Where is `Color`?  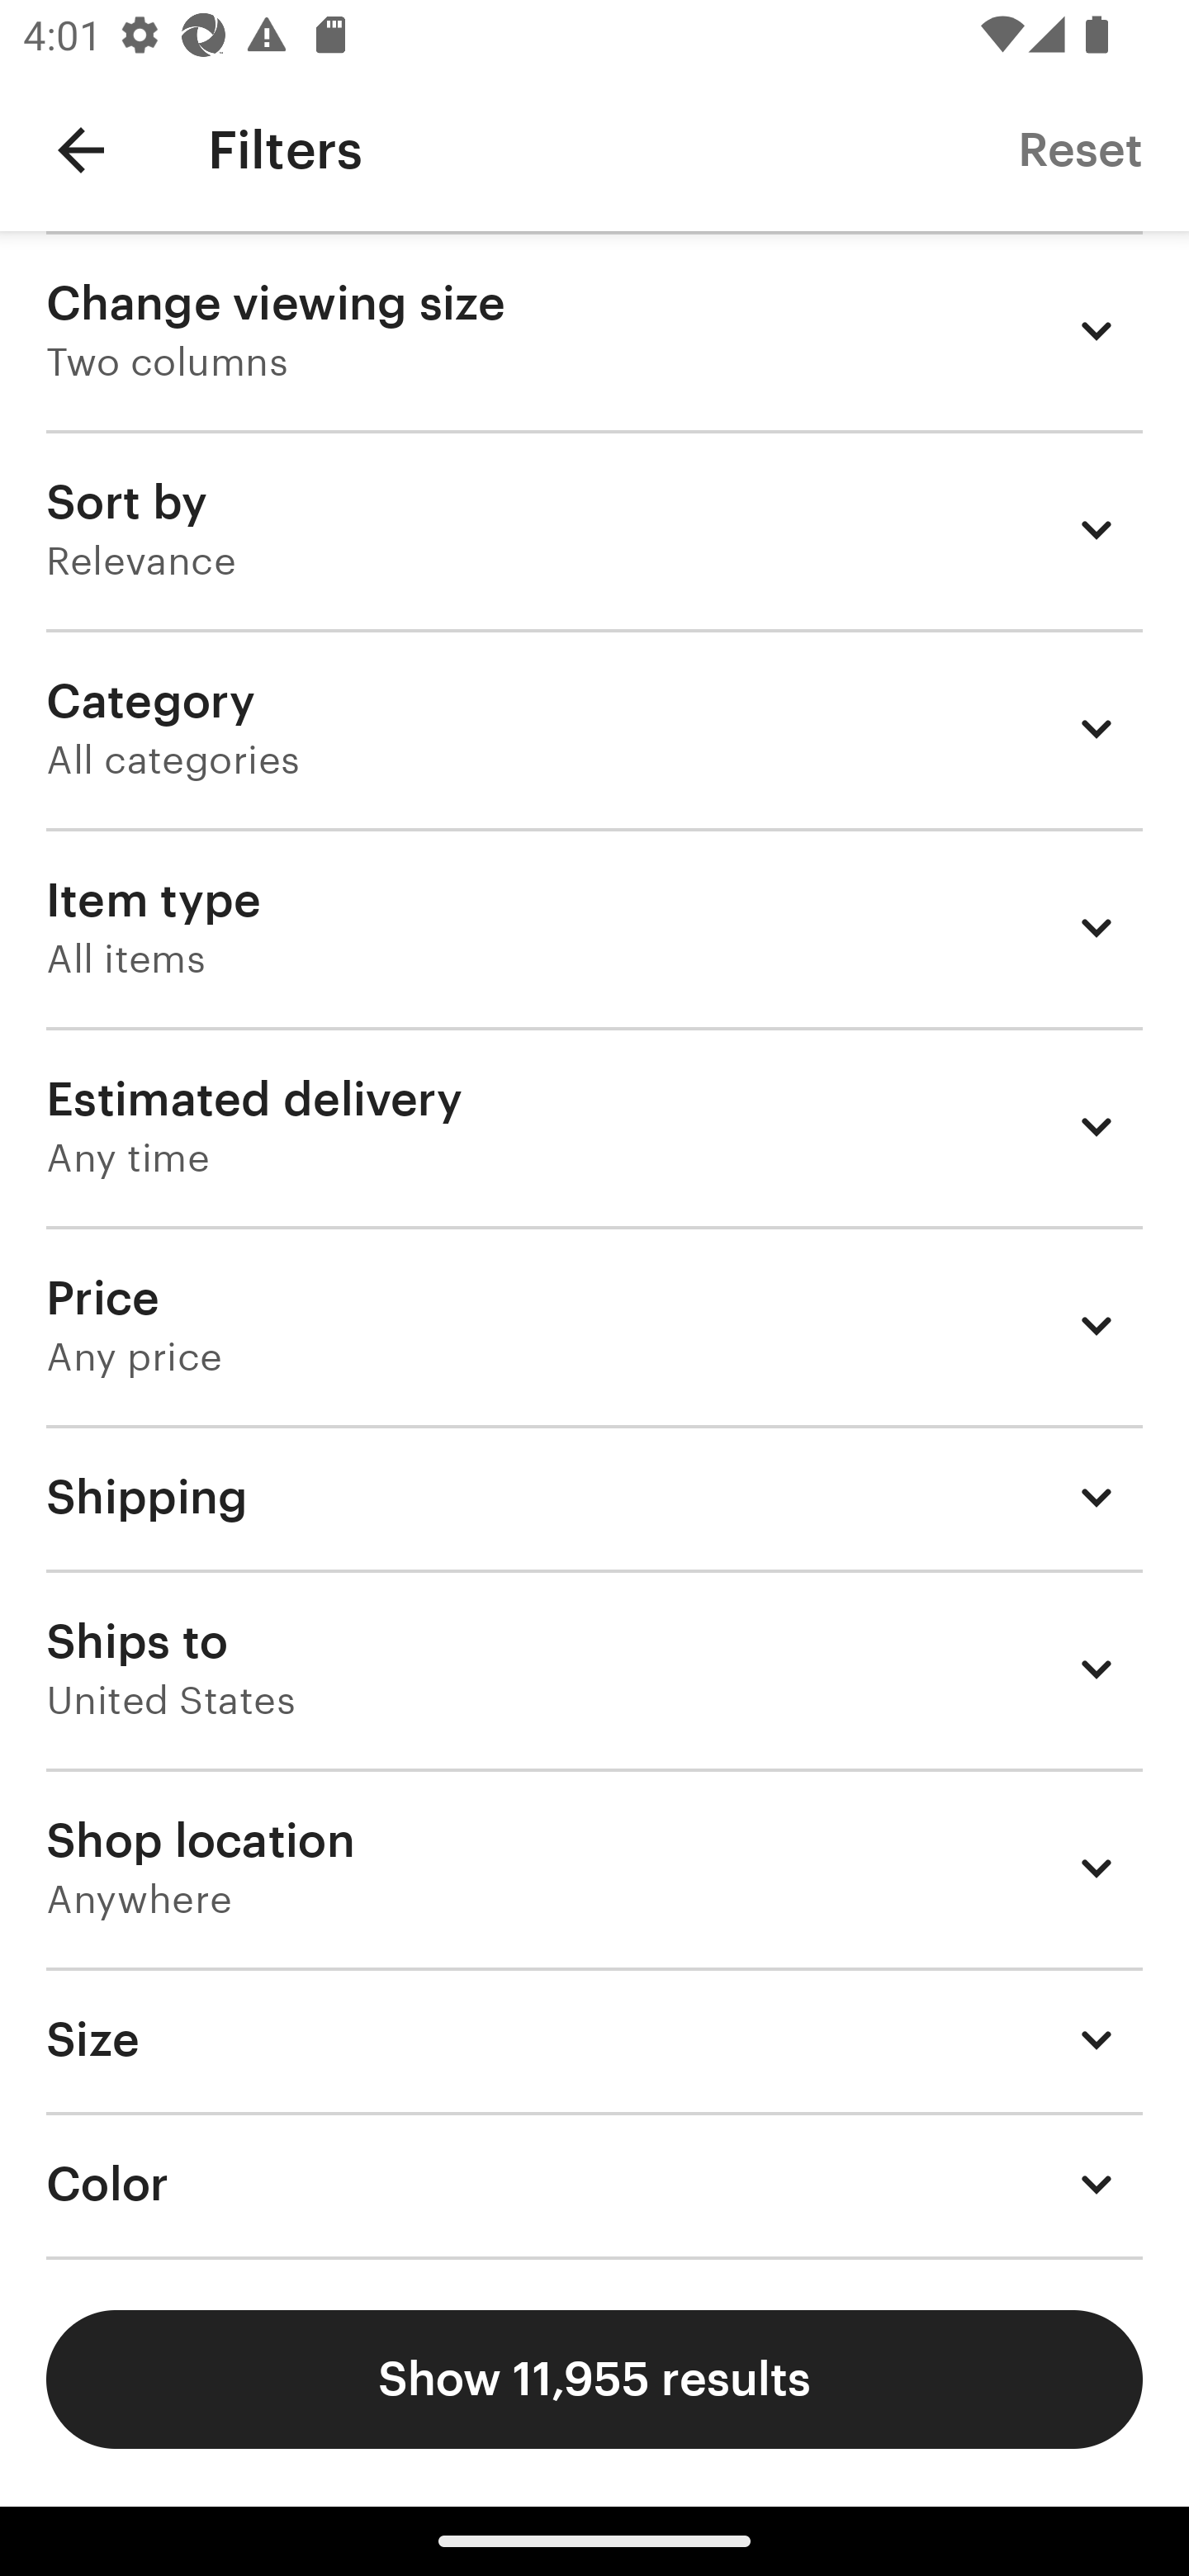 Color is located at coordinates (594, 2185).